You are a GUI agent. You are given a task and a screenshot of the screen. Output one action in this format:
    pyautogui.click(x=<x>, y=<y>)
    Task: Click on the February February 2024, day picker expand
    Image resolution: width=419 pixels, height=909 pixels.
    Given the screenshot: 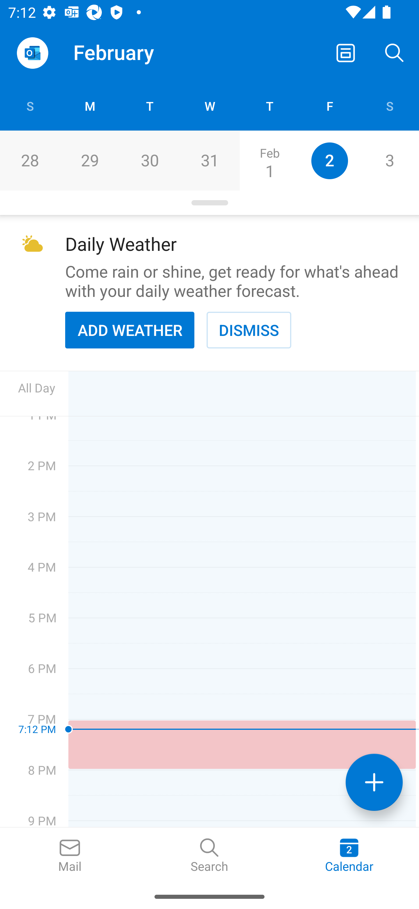 What is the action you would take?
    pyautogui.click(x=122, y=52)
    